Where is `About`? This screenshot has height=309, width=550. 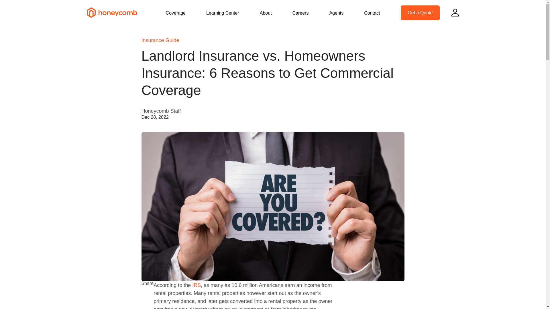 About is located at coordinates (266, 13).